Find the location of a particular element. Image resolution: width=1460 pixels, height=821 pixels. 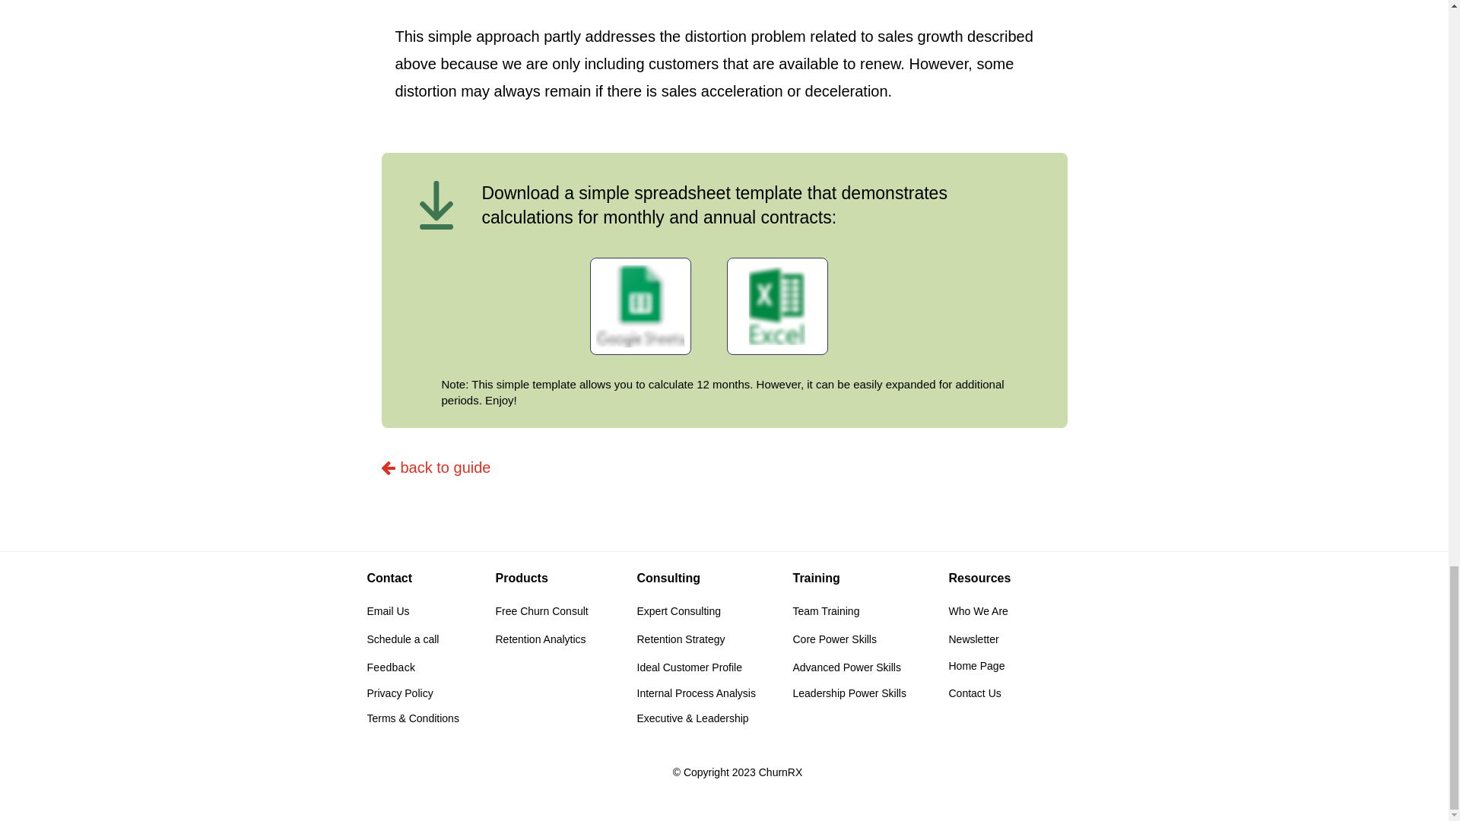

Who We Are is located at coordinates (979, 611).